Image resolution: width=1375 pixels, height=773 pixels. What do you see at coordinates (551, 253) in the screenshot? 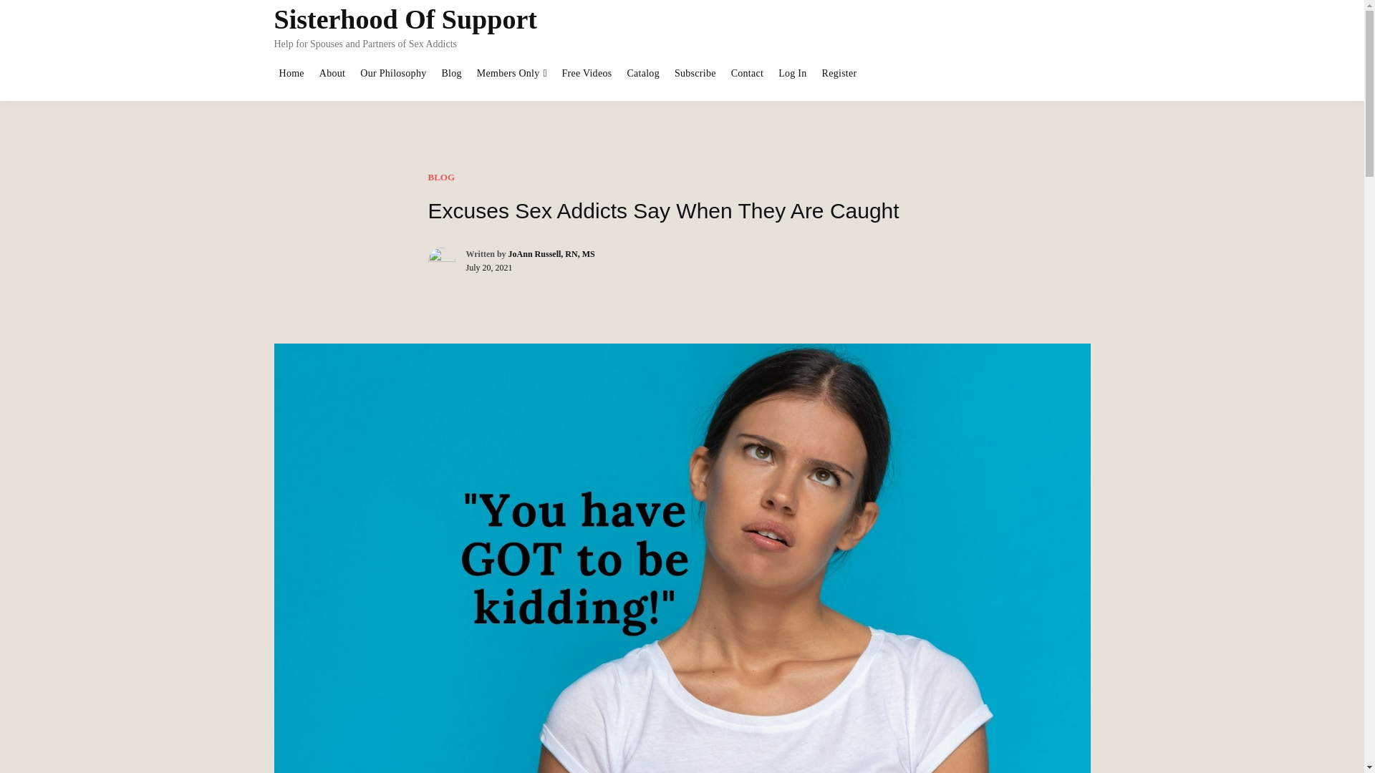
I see `JoAnn Russell, RN, MS` at bounding box center [551, 253].